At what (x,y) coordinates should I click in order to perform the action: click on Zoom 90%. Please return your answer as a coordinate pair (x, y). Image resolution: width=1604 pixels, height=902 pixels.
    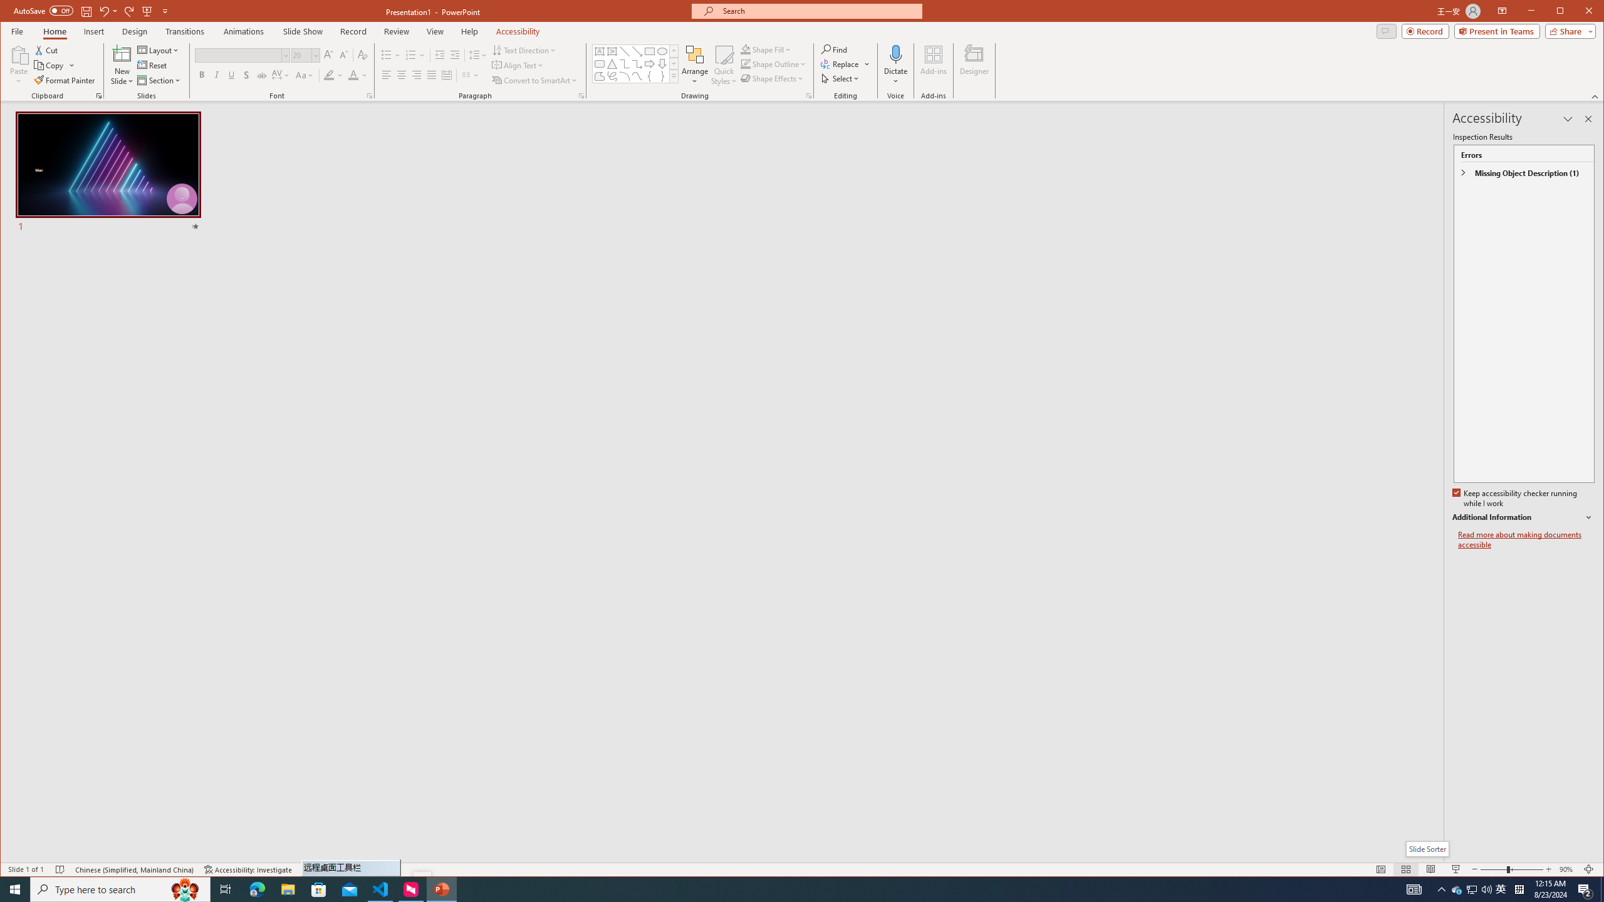
    Looking at the image, I should click on (1568, 869).